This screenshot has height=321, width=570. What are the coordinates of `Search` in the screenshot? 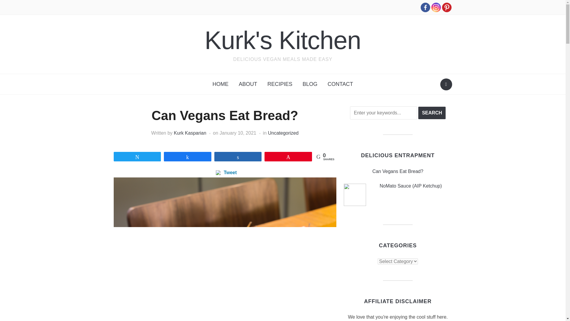 It's located at (432, 113).